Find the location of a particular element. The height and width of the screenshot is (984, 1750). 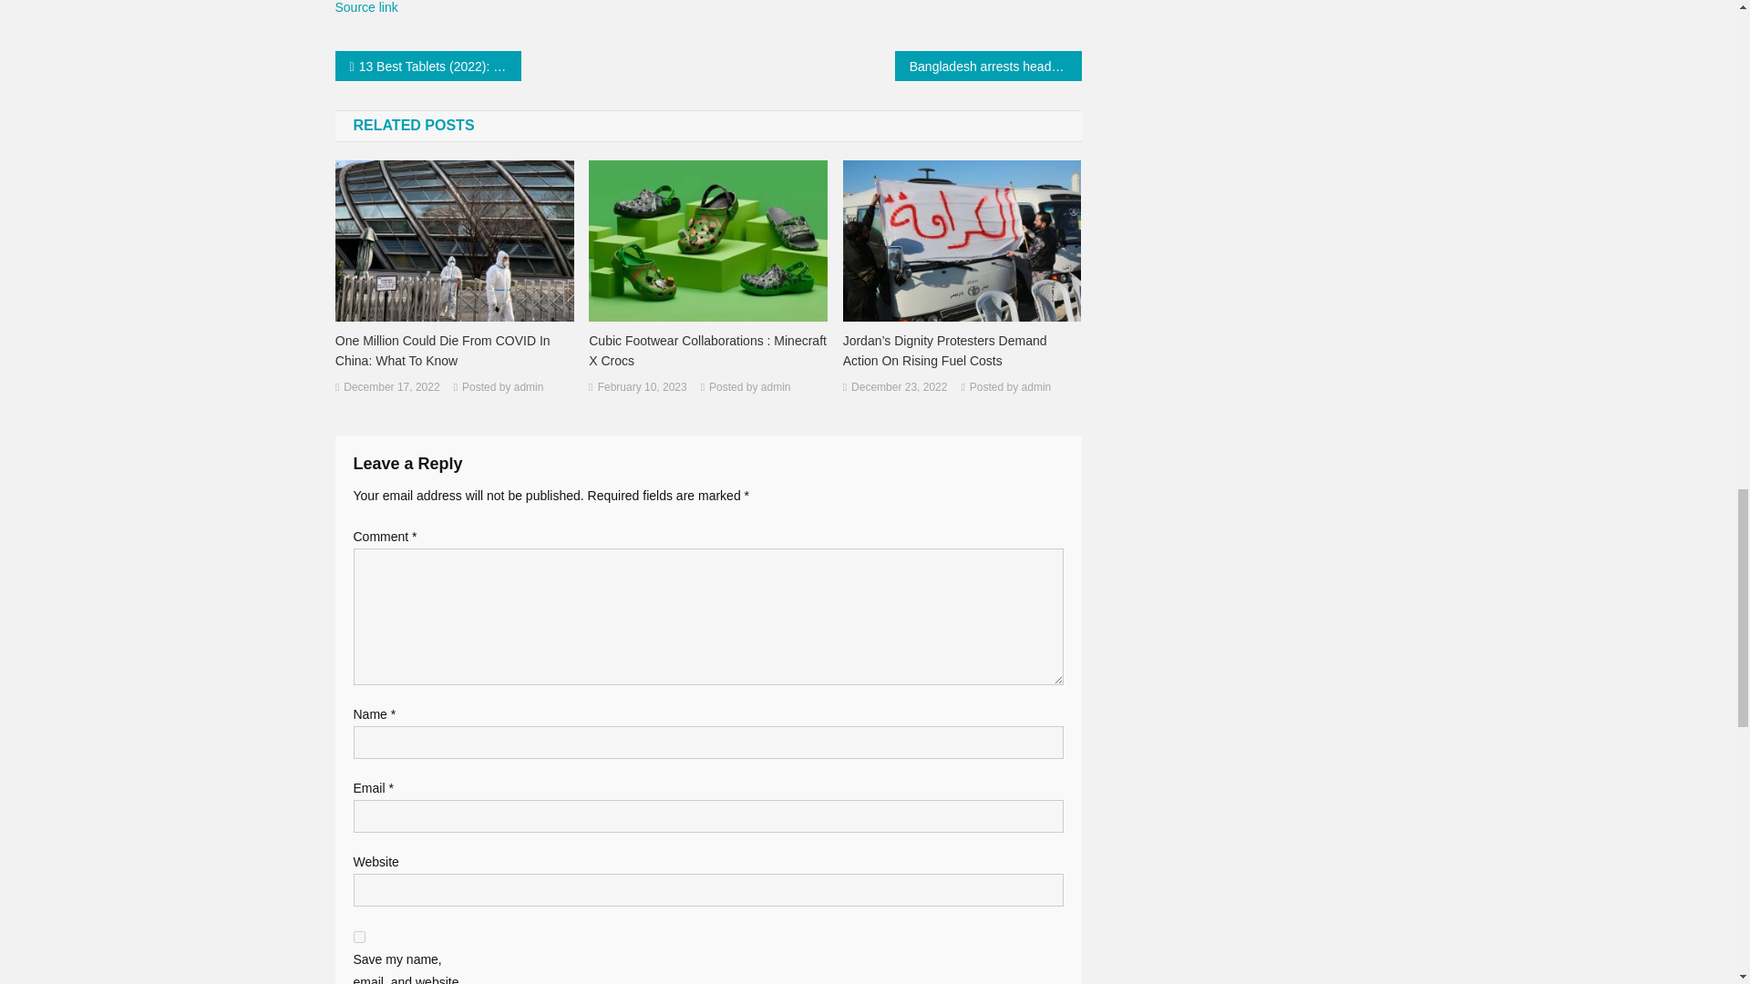

Posted by admin is located at coordinates (501, 388).